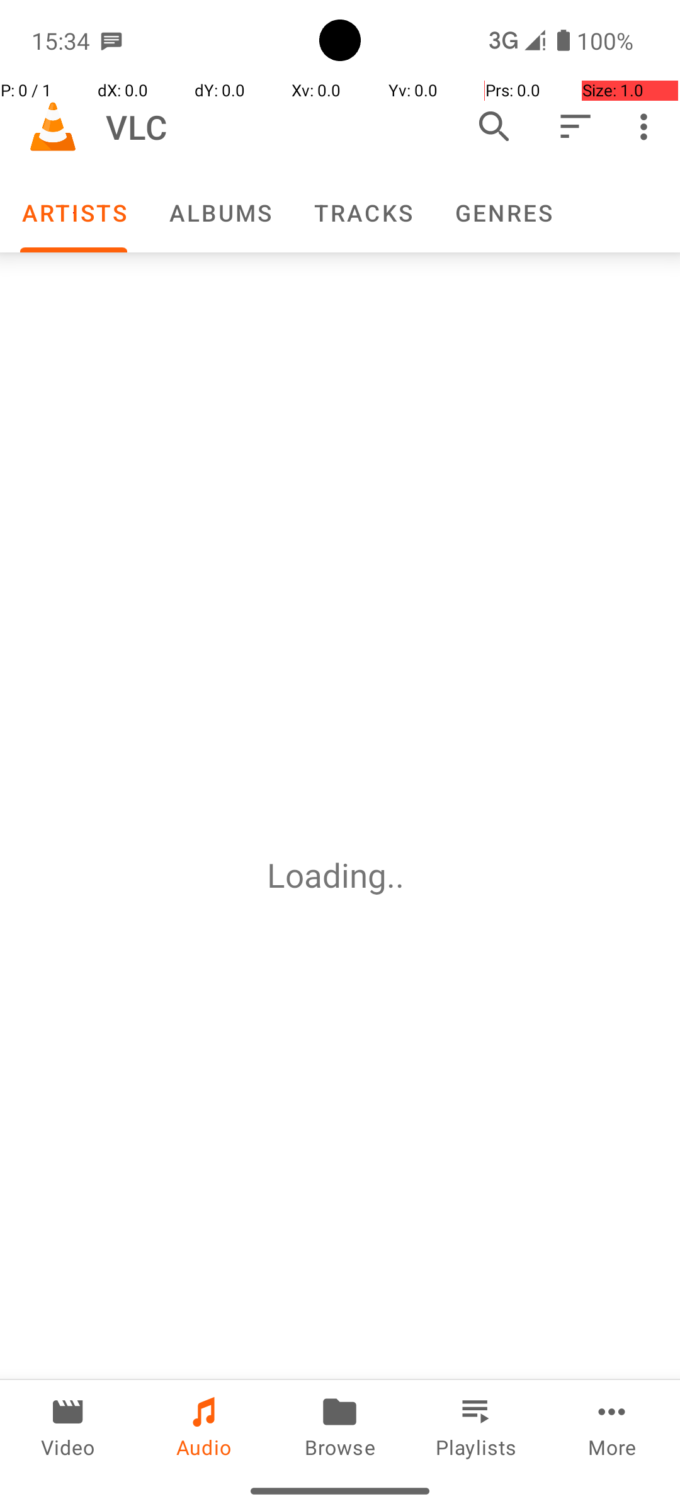 This screenshot has width=680, height=1511. What do you see at coordinates (503, 213) in the screenshot?
I see `GENRES` at bounding box center [503, 213].